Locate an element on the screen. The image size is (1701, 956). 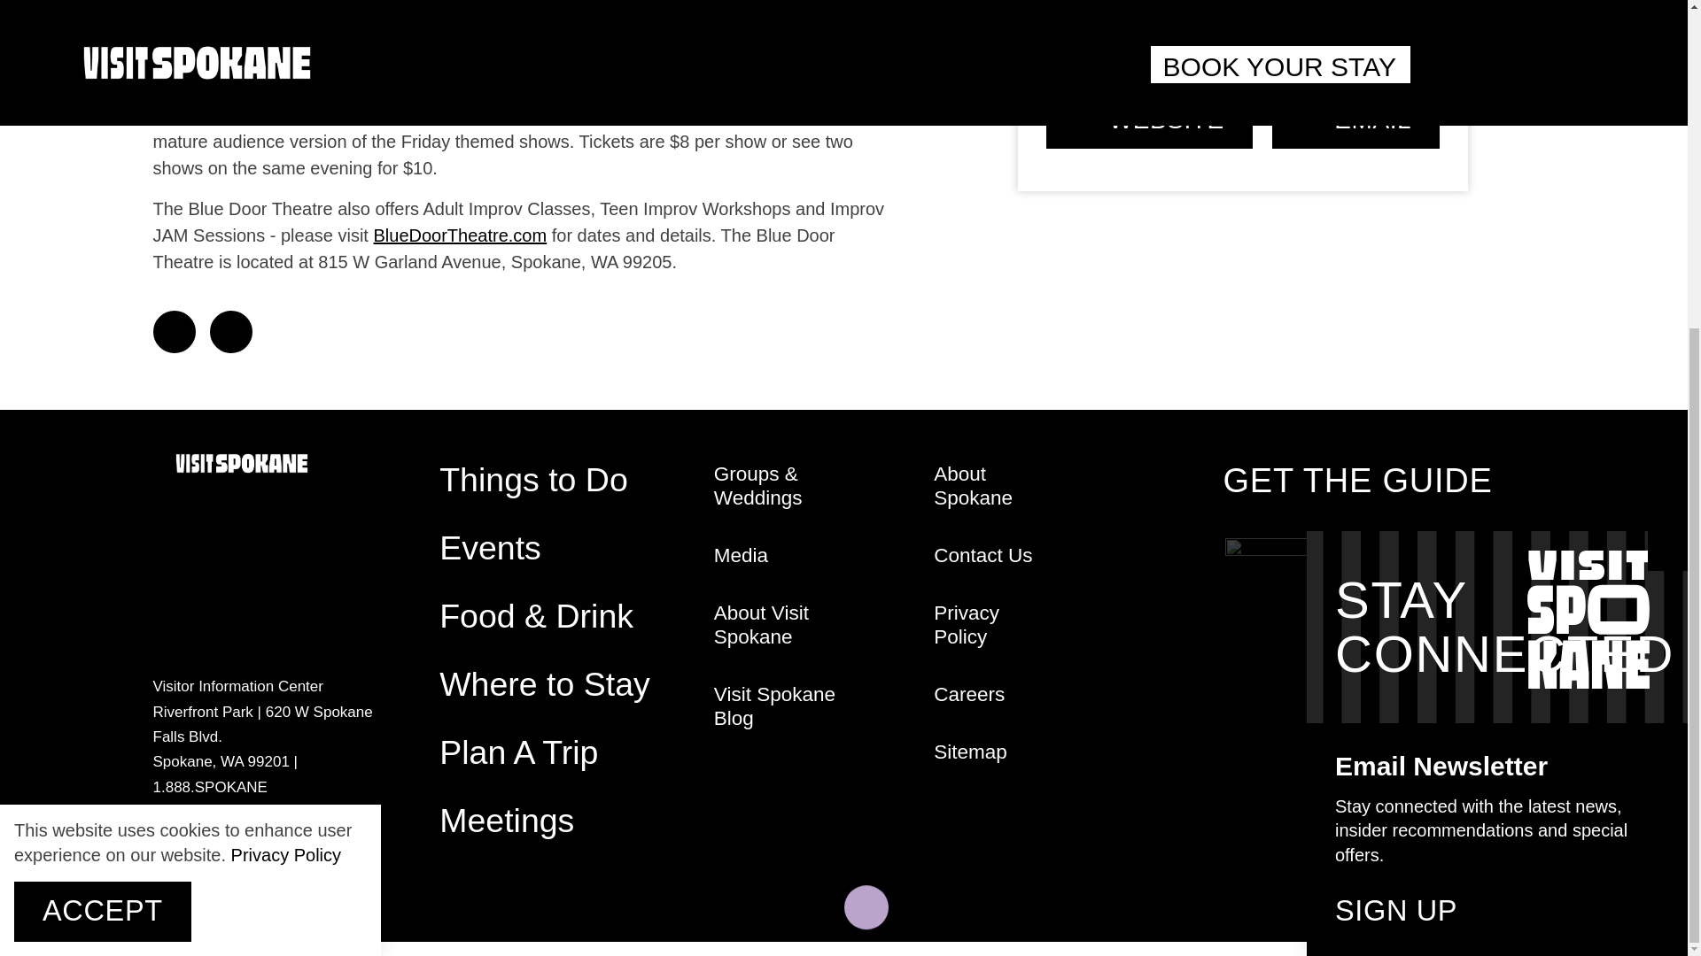
save is located at coordinates (1189, 30).